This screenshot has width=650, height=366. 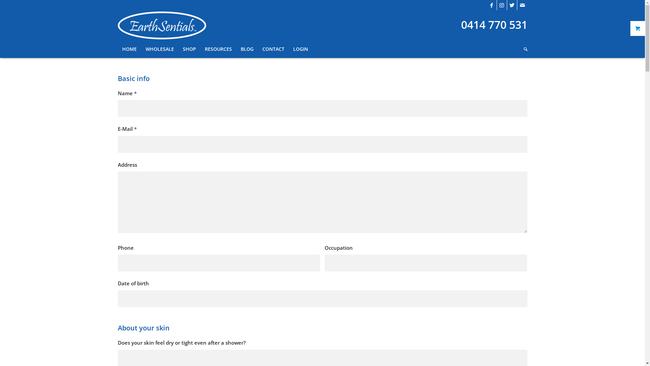 I want to click on Instagram, so click(x=502, y=5).